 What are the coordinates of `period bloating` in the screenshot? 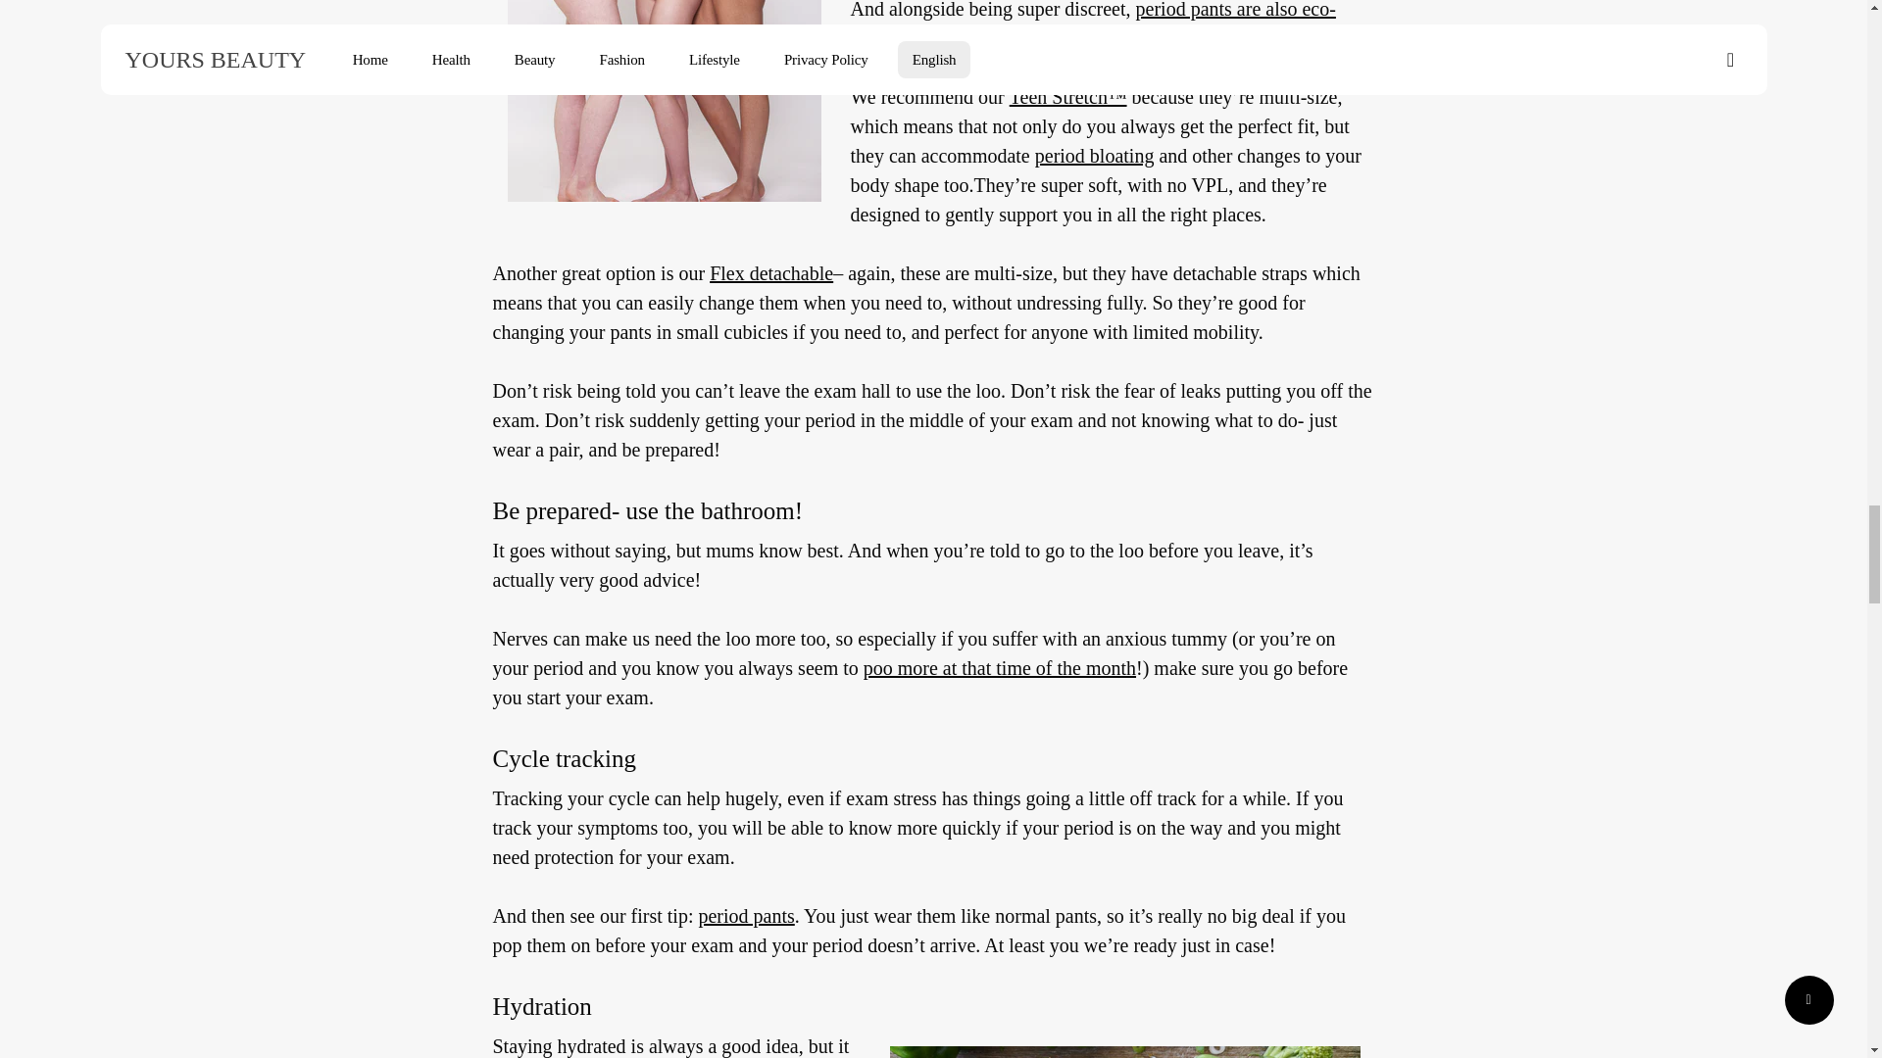 It's located at (1095, 155).